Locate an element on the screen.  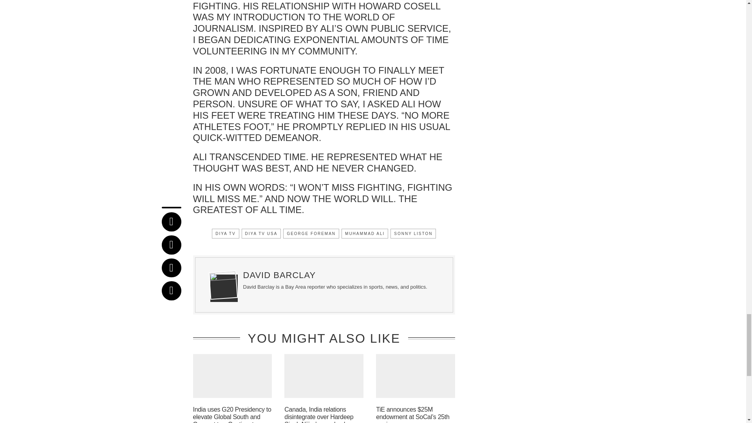
SONNY LISTON is located at coordinates (413, 233).